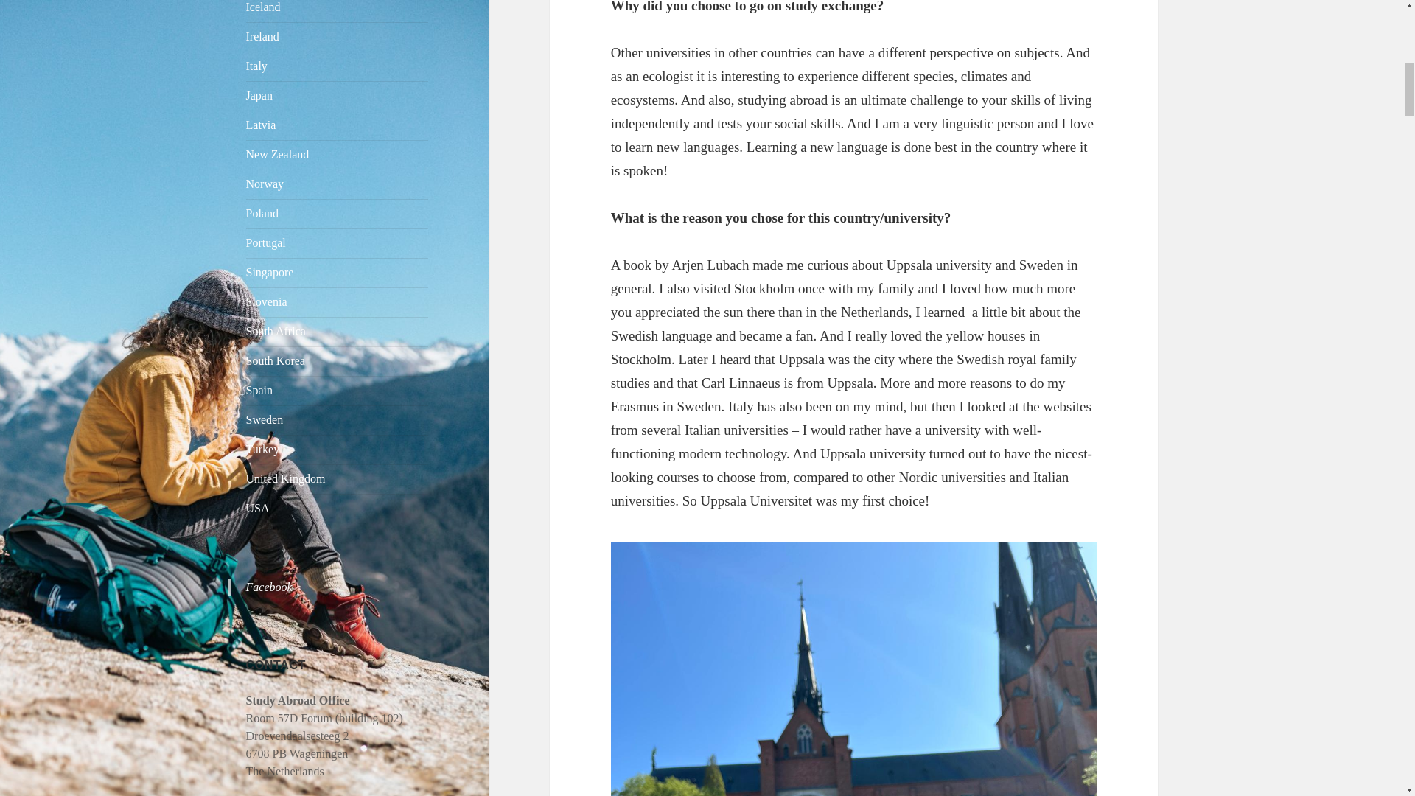 Image resolution: width=1415 pixels, height=796 pixels. I want to click on Ireland, so click(262, 37).